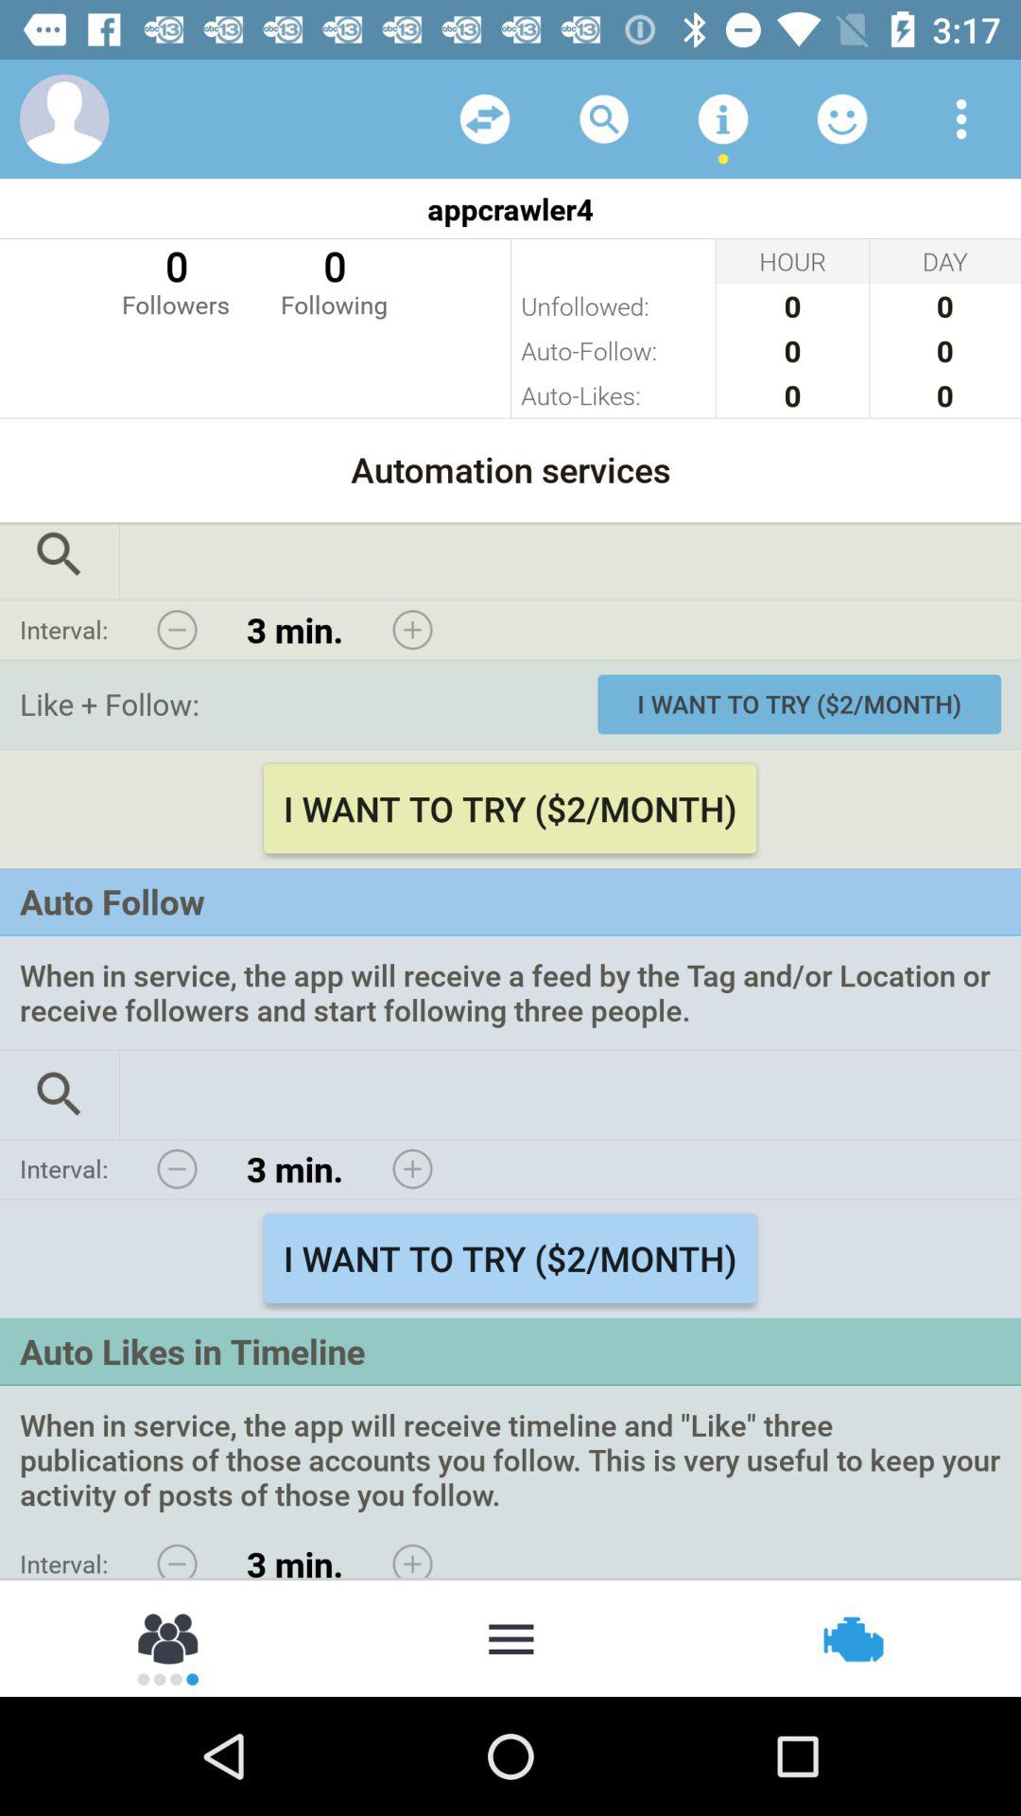 The height and width of the screenshot is (1816, 1021). What do you see at coordinates (412, 630) in the screenshot?
I see `increase interval` at bounding box center [412, 630].